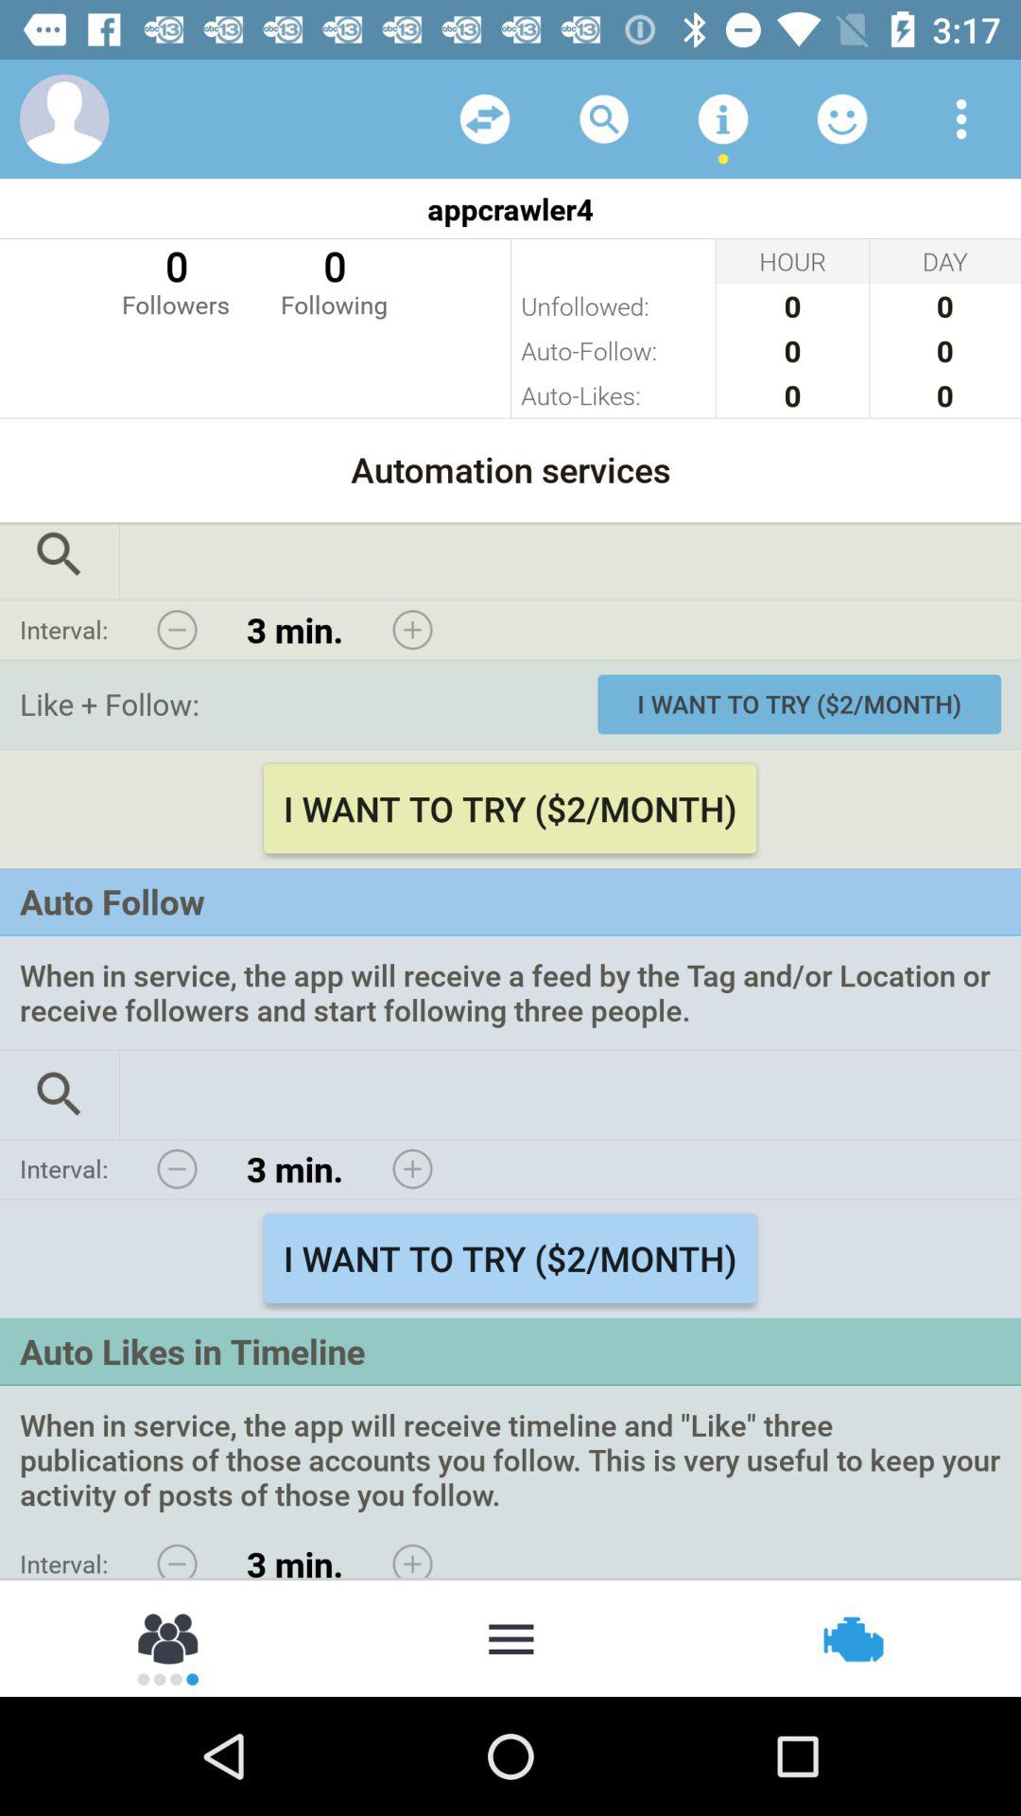 The height and width of the screenshot is (1816, 1021). What do you see at coordinates (412, 630) in the screenshot?
I see `increase interval` at bounding box center [412, 630].